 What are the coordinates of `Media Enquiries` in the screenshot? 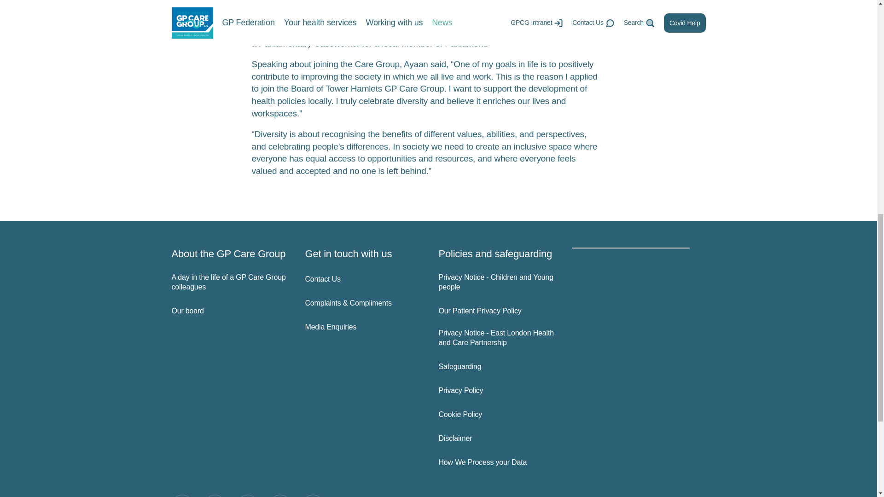 It's located at (364, 327).